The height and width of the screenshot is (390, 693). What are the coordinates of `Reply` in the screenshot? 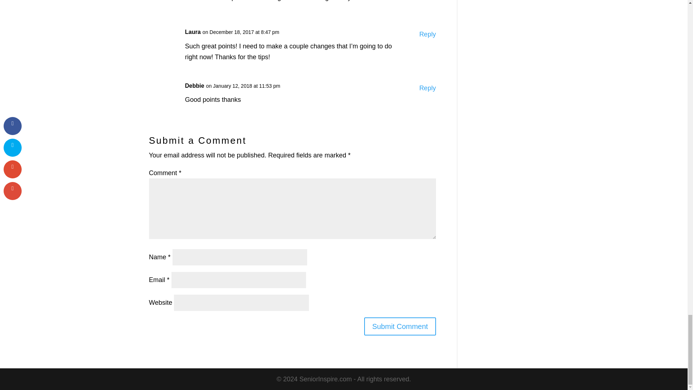 It's located at (427, 88).